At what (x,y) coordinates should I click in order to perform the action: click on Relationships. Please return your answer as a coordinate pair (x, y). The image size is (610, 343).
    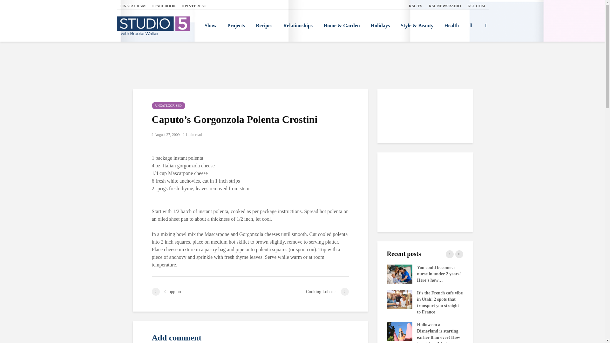
    Looking at the image, I should click on (298, 25).